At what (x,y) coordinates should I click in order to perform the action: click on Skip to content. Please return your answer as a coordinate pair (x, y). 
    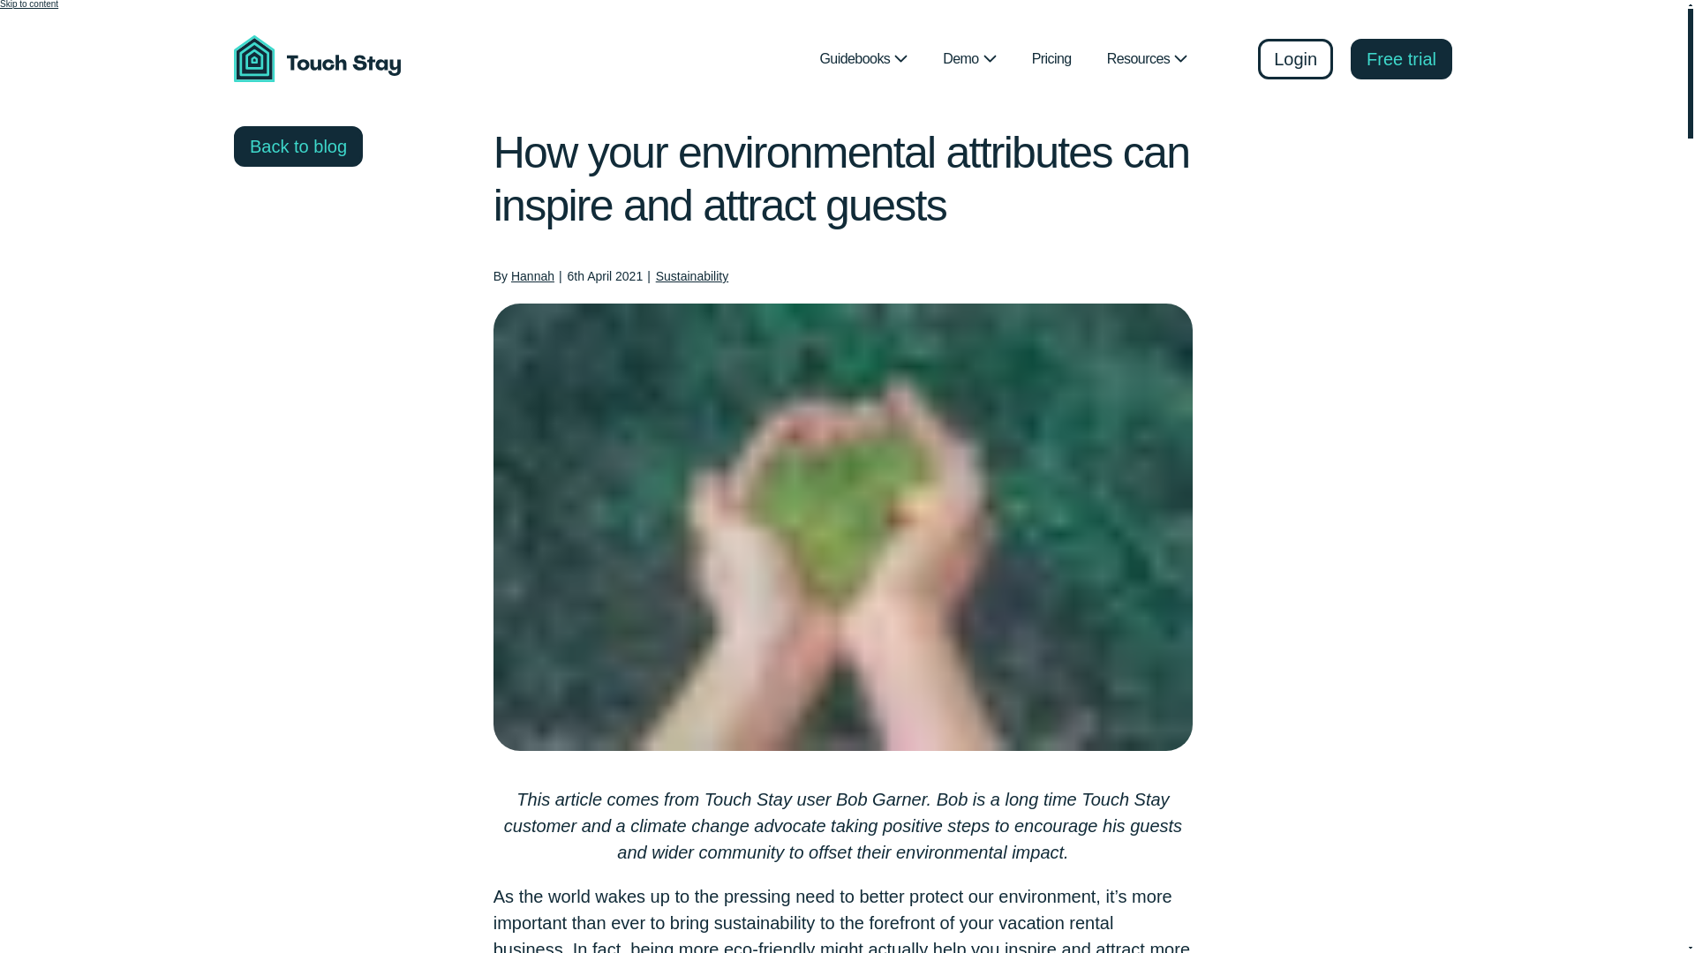
    Looking at the image, I should click on (28, 4).